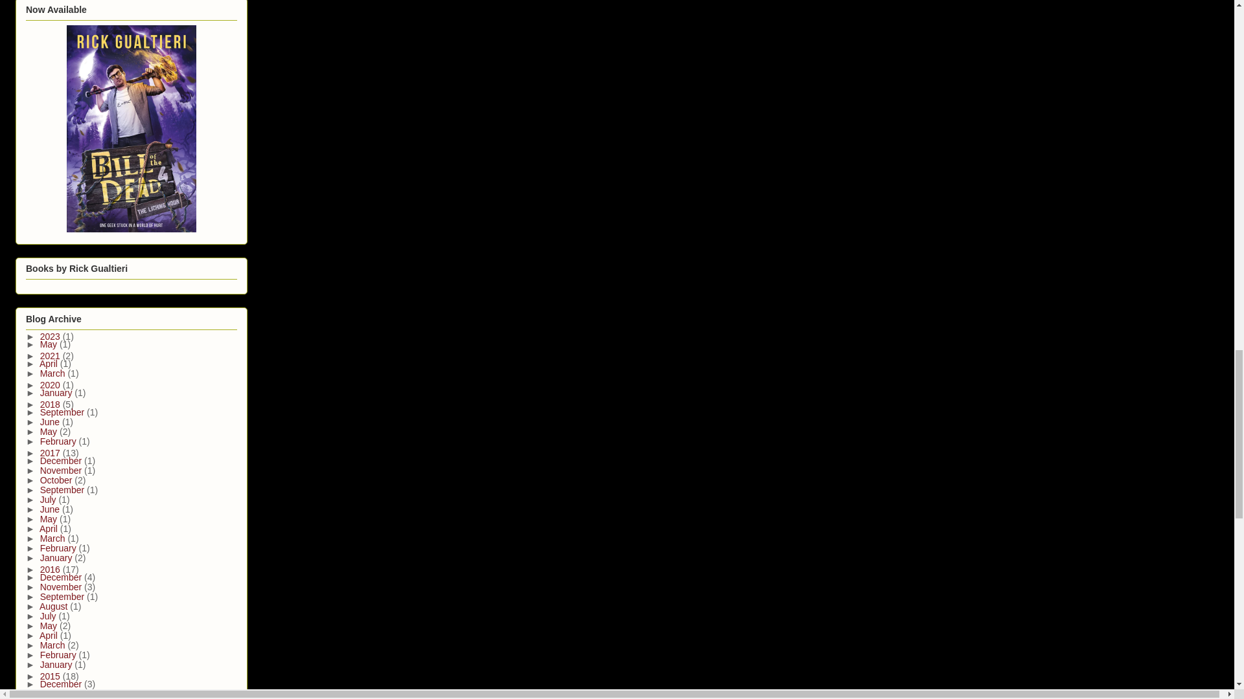 The image size is (1244, 699). I want to click on April, so click(49, 364).